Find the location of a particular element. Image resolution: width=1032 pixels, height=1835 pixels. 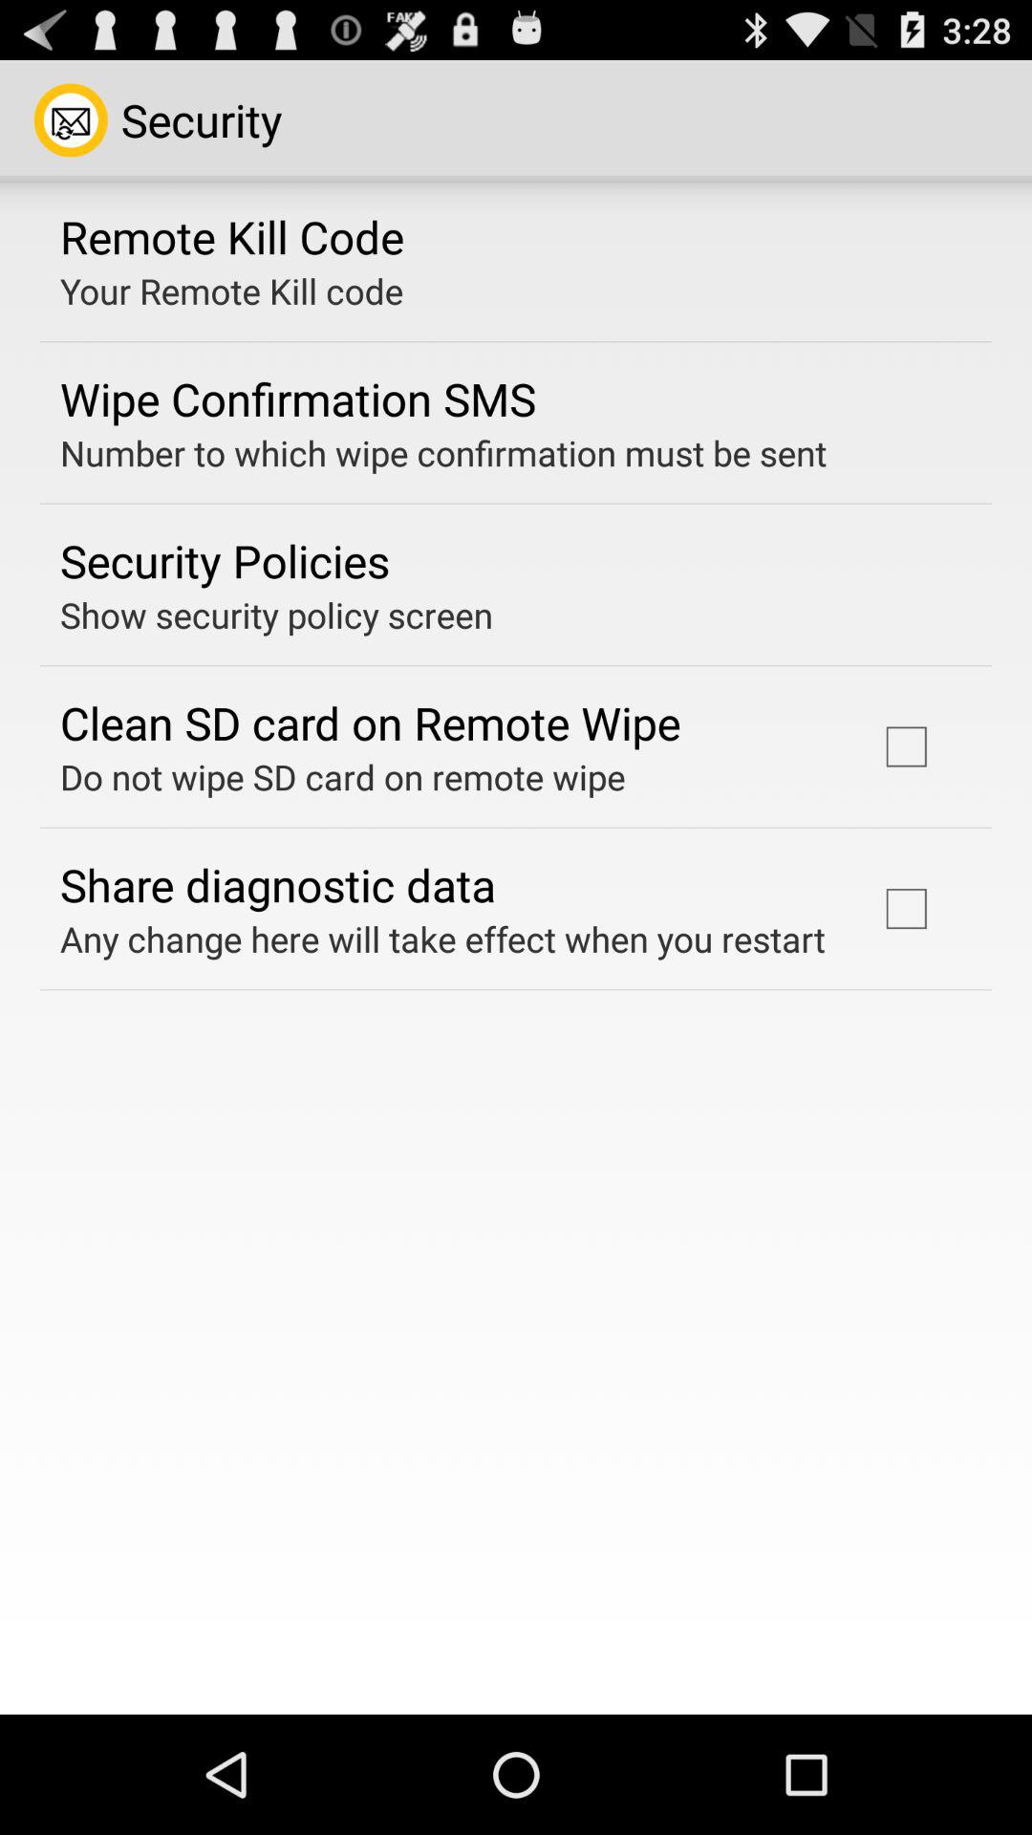

select item below the number to which app is located at coordinates (226, 560).